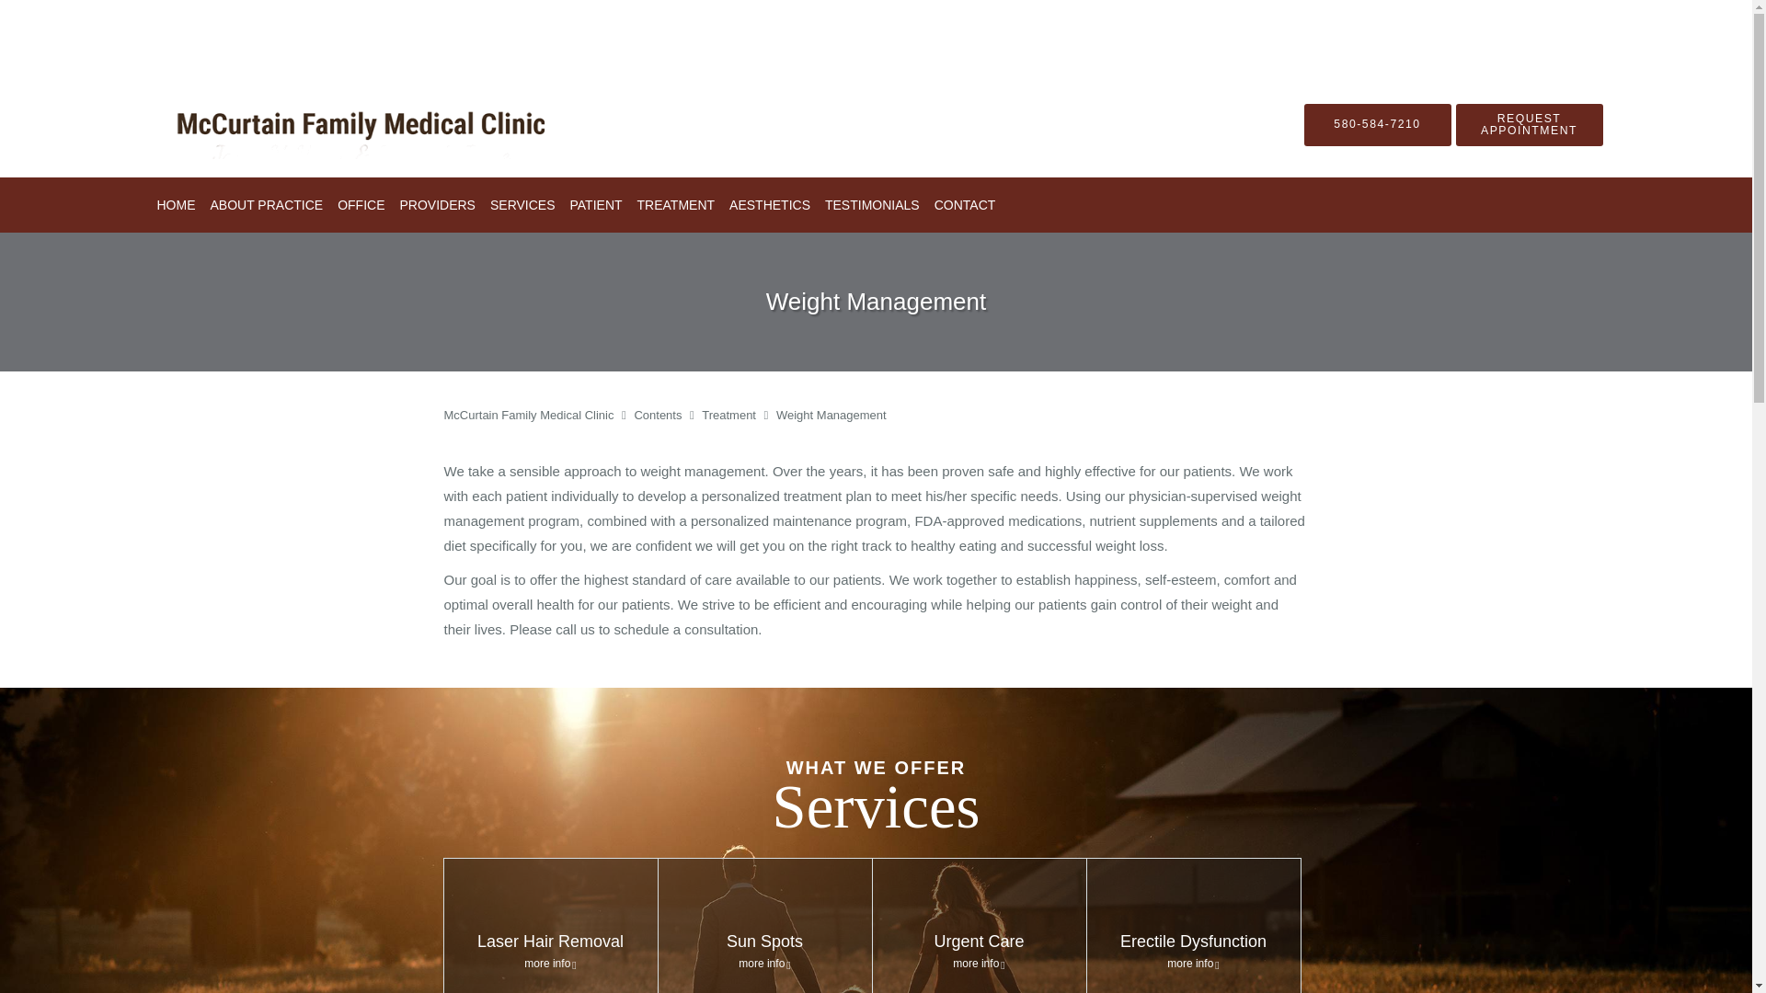 This screenshot has height=993, width=1766. I want to click on PROVIDERS, so click(437, 204).